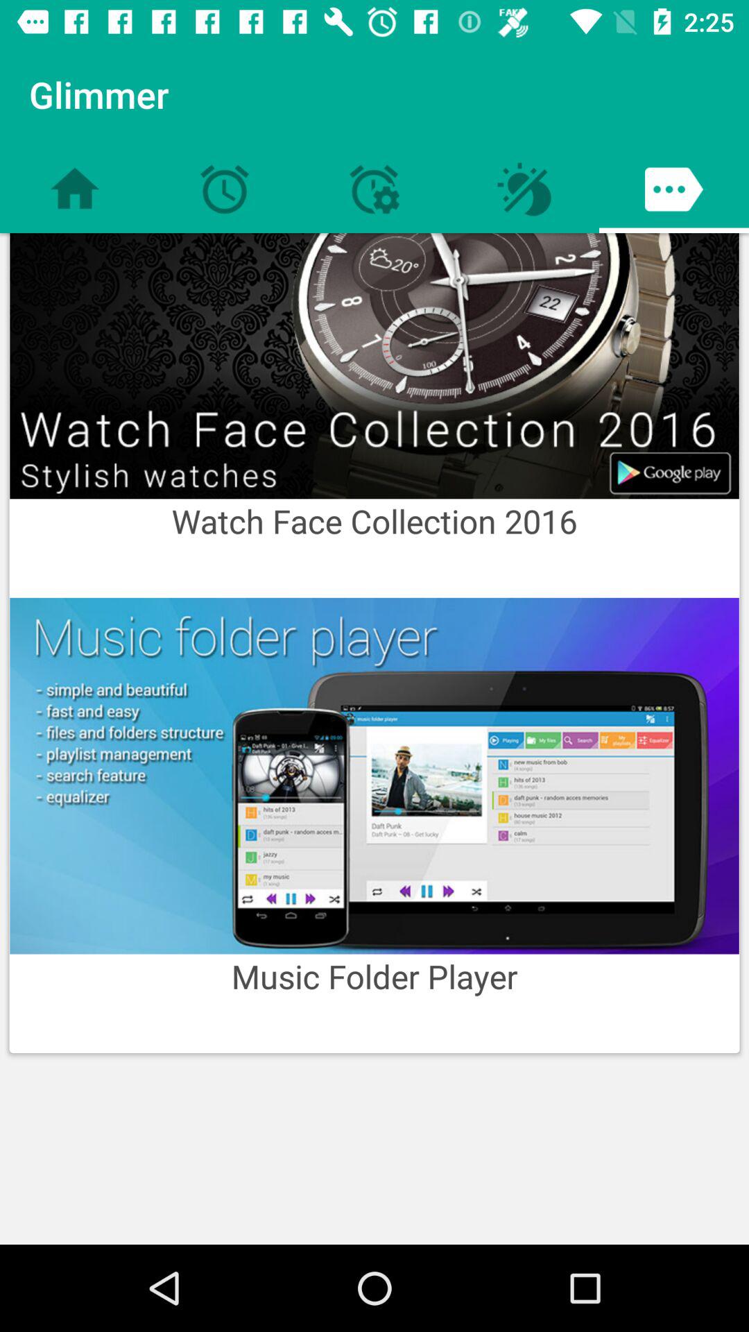  I want to click on open image, so click(374, 366).